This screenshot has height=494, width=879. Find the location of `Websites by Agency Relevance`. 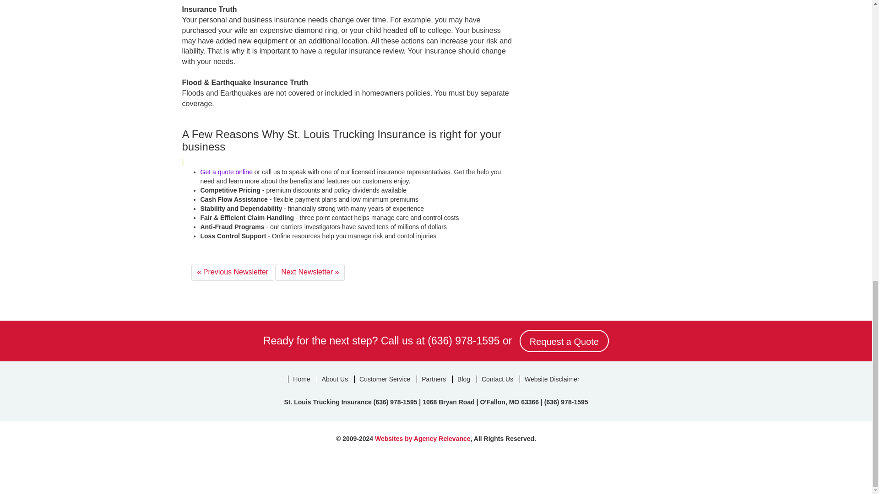

Websites by Agency Relevance is located at coordinates (423, 438).